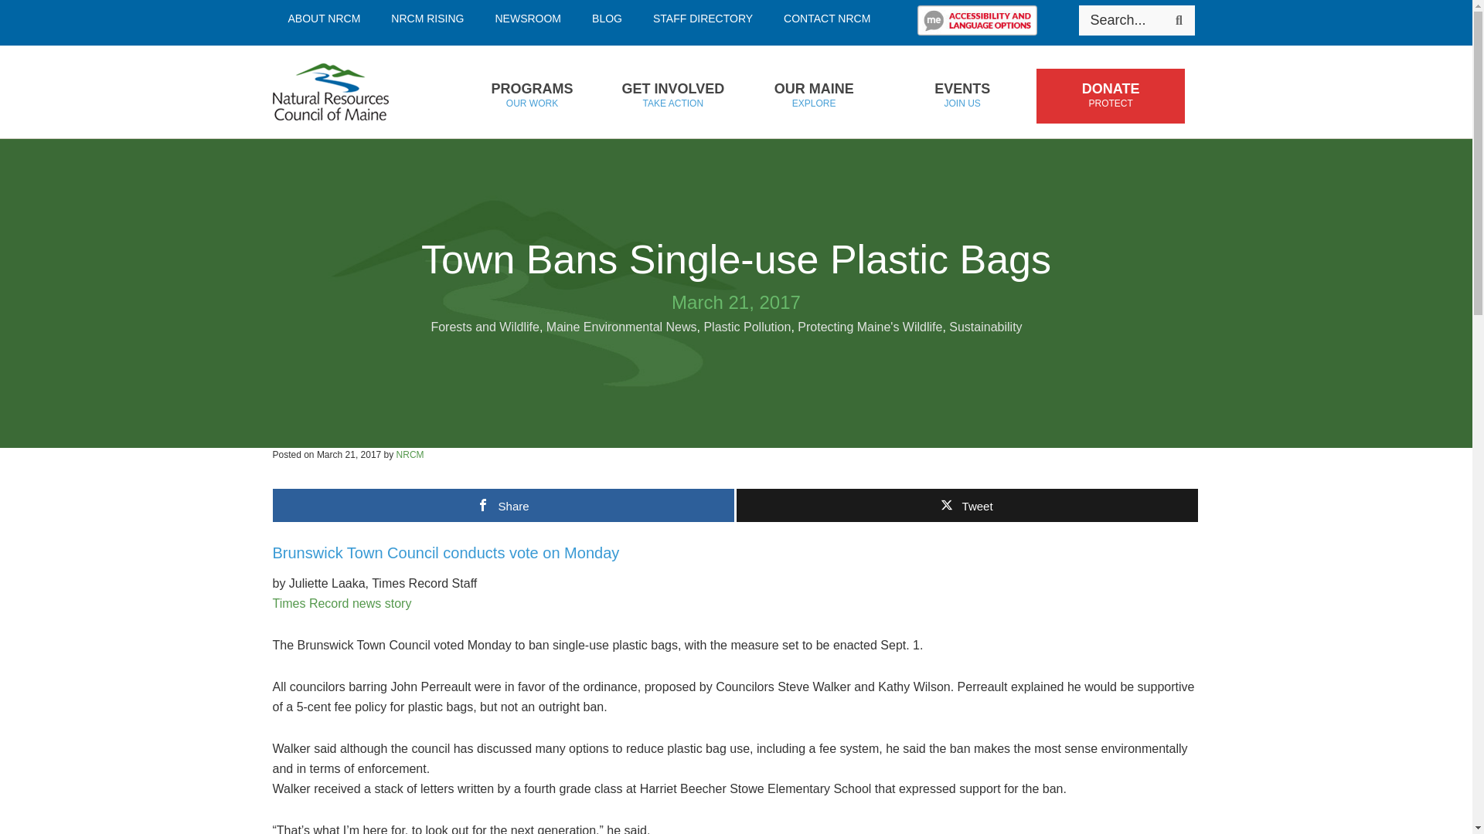 This screenshot has width=1484, height=834. Describe the element at coordinates (827, 19) in the screenshot. I see `Natural Resources Council of Maine` at that location.